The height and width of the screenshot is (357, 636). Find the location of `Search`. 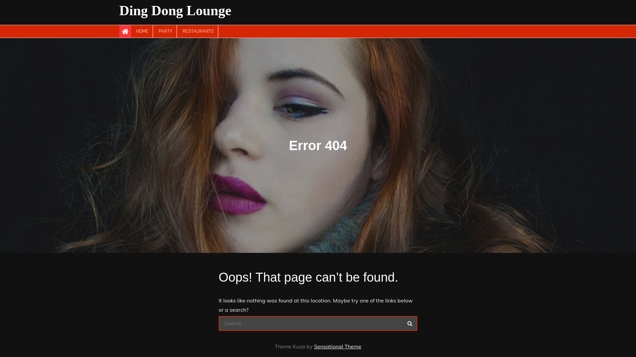

Search is located at coordinates (410, 323).